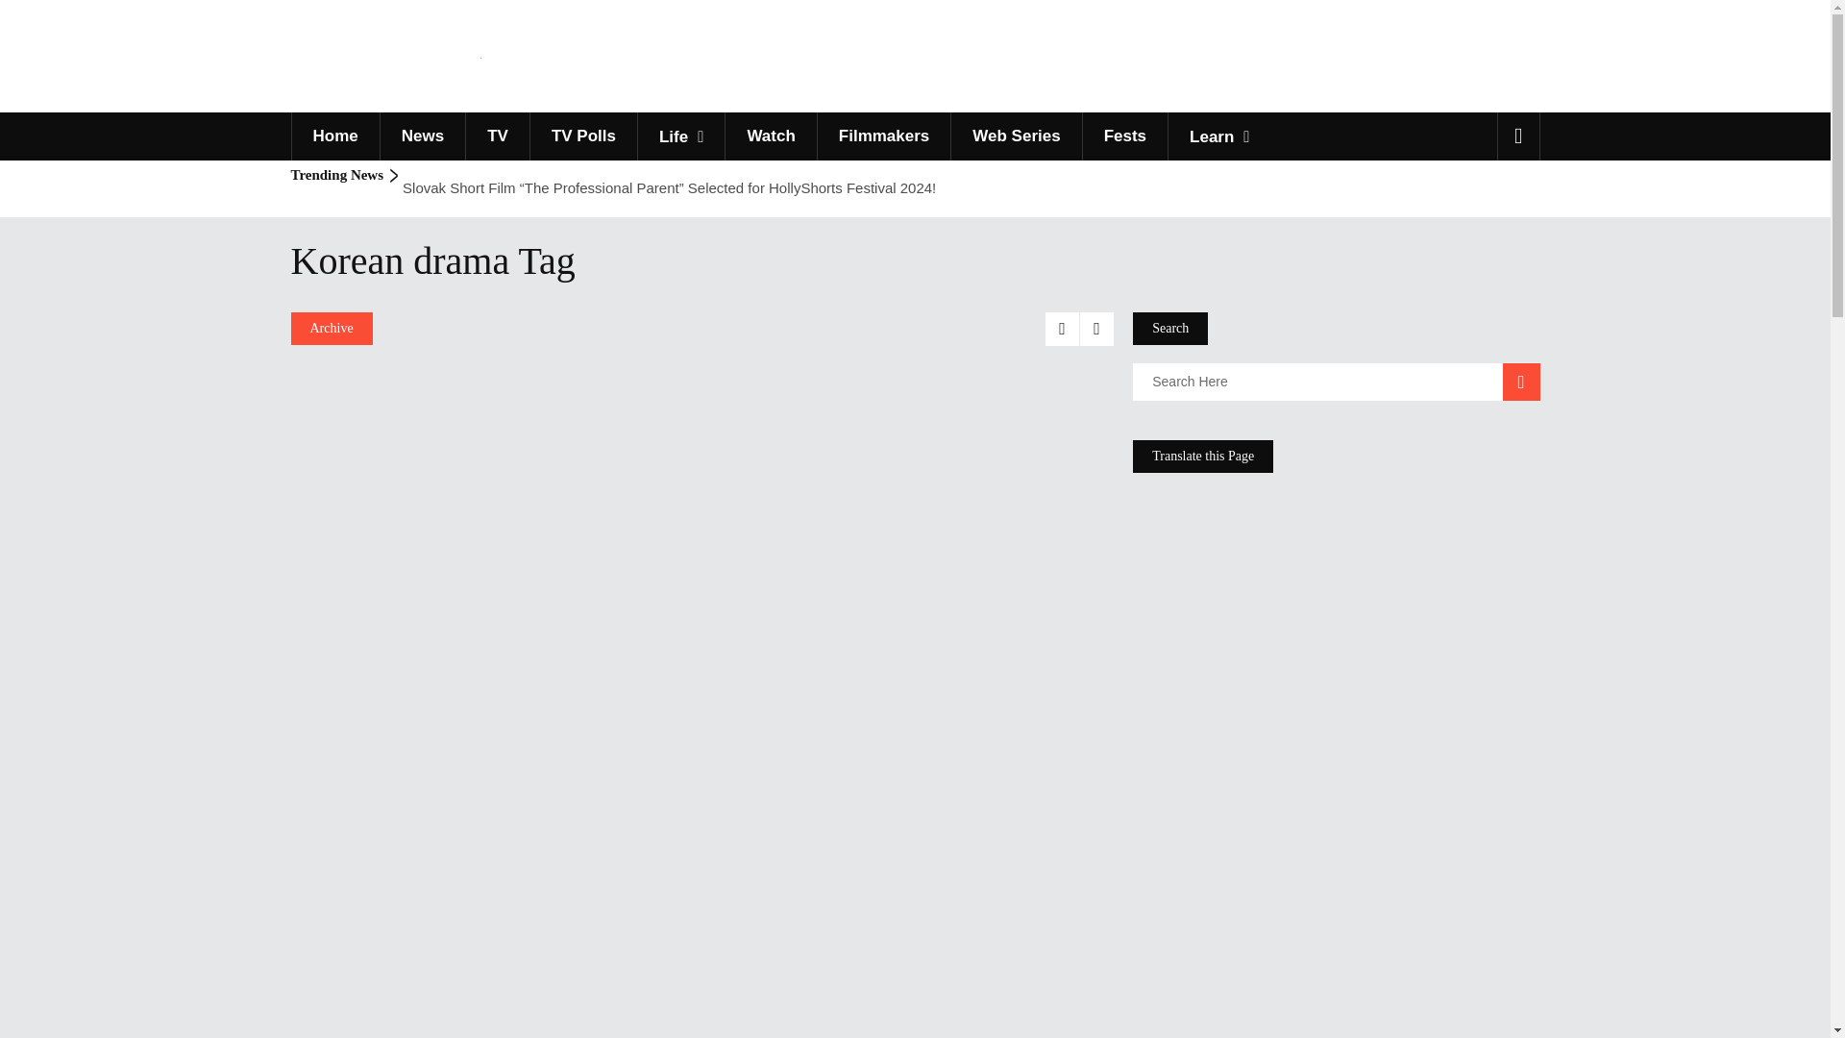 This screenshot has width=1845, height=1038. I want to click on Web Series, so click(1015, 136).